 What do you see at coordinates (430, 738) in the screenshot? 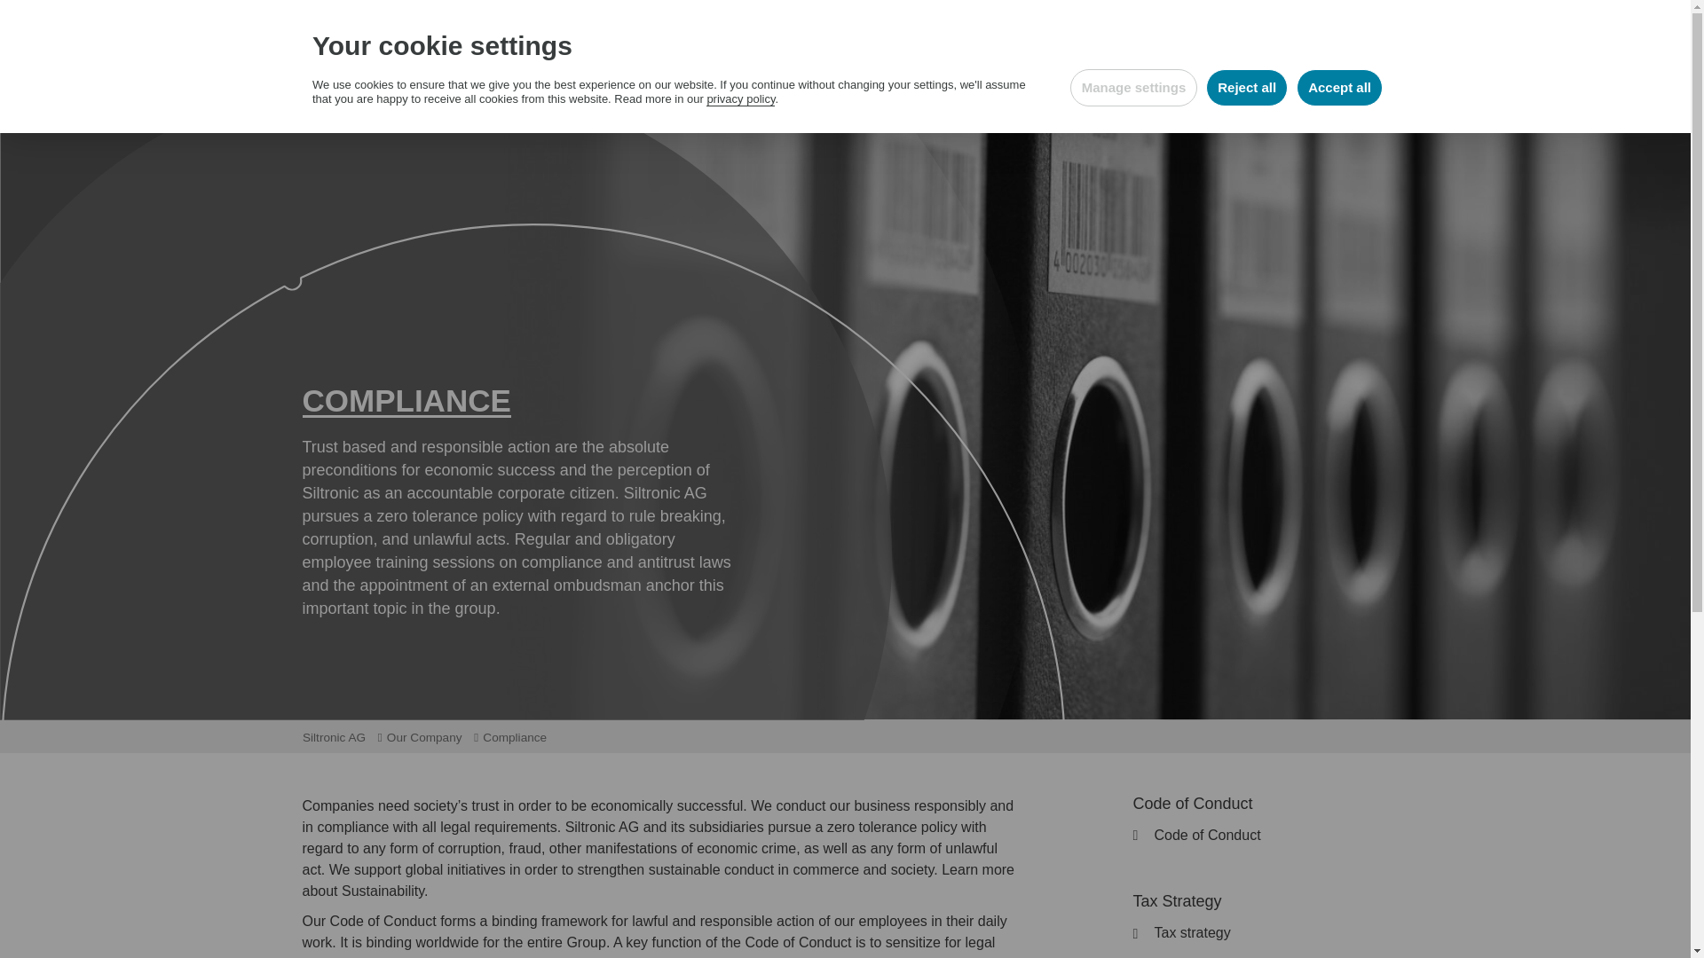
I see `Our Company` at bounding box center [430, 738].